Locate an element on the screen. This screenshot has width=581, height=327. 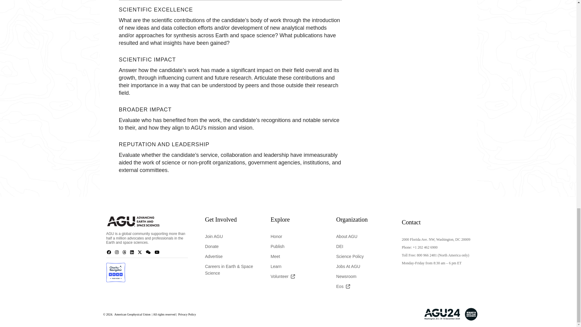
Eos is located at coordinates (362, 286).